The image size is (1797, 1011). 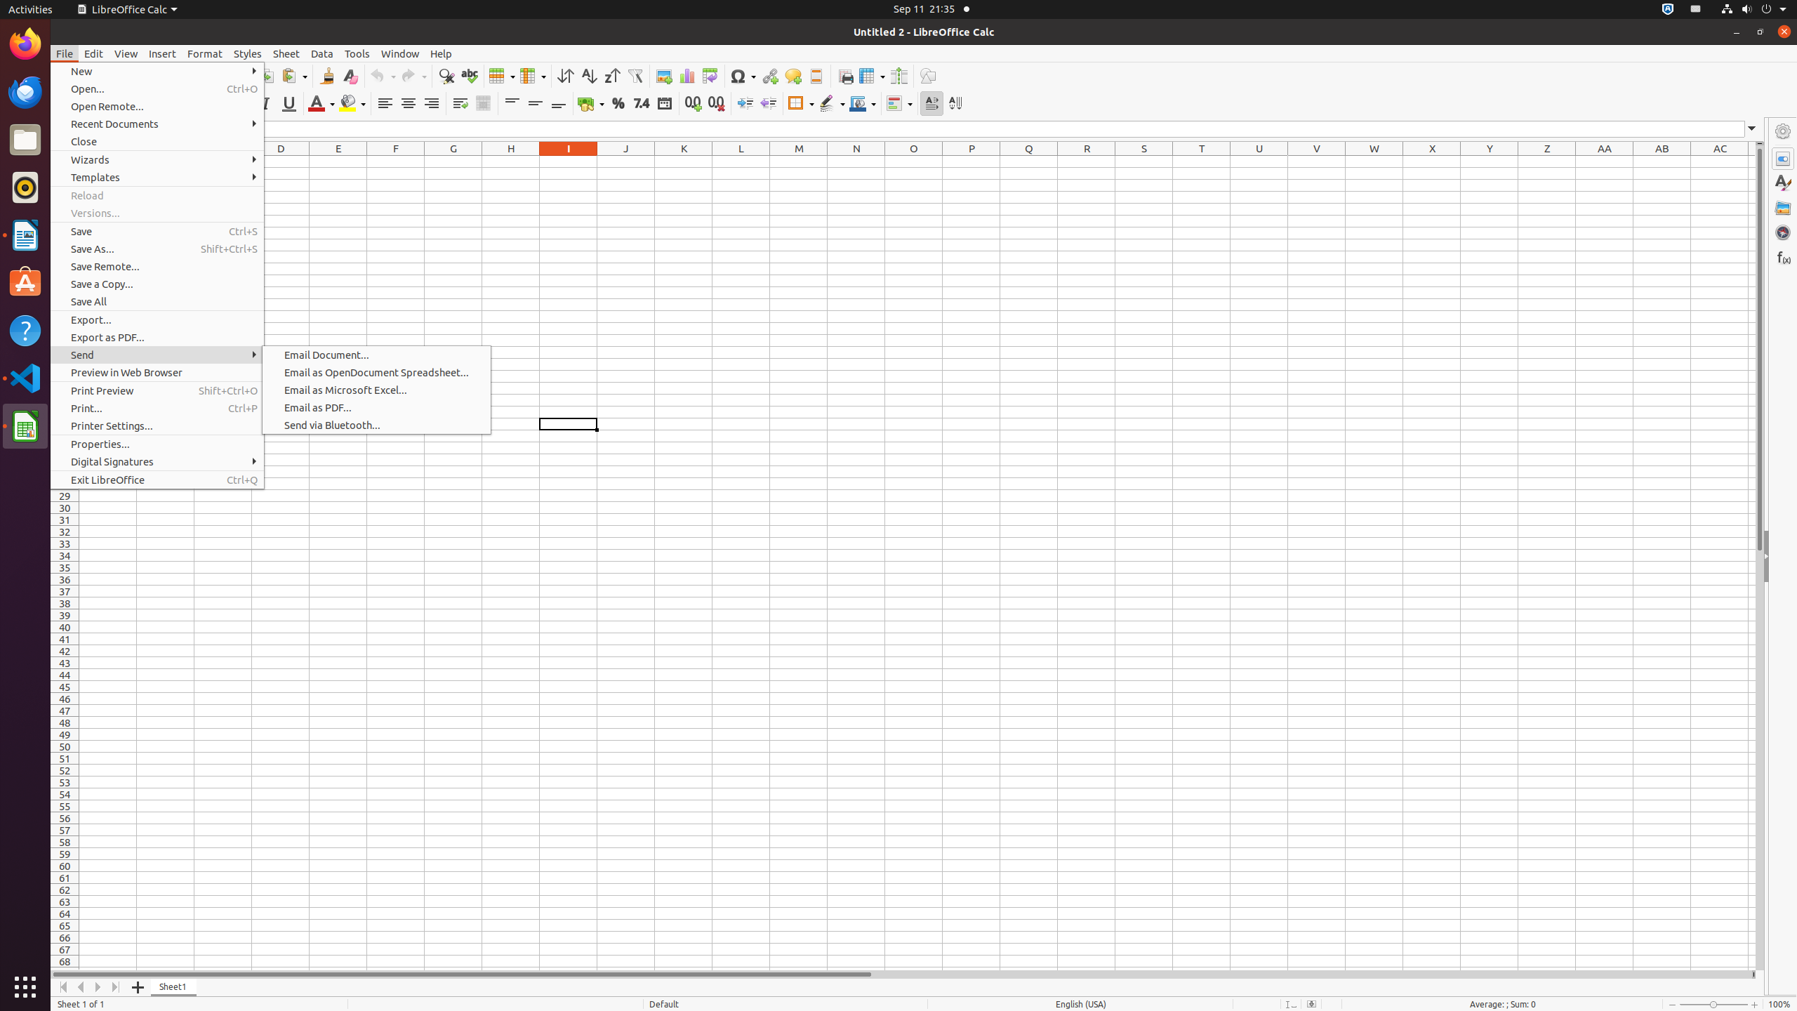 I want to click on Symbol, so click(x=743, y=76).